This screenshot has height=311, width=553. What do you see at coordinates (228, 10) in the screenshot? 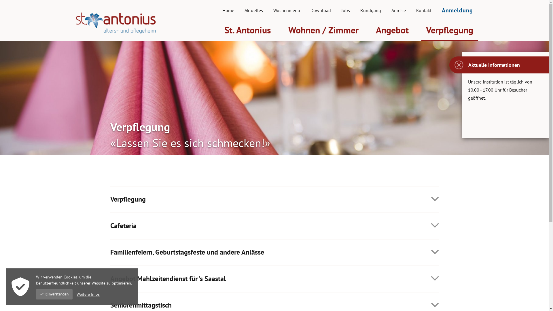
I see `Home` at bounding box center [228, 10].